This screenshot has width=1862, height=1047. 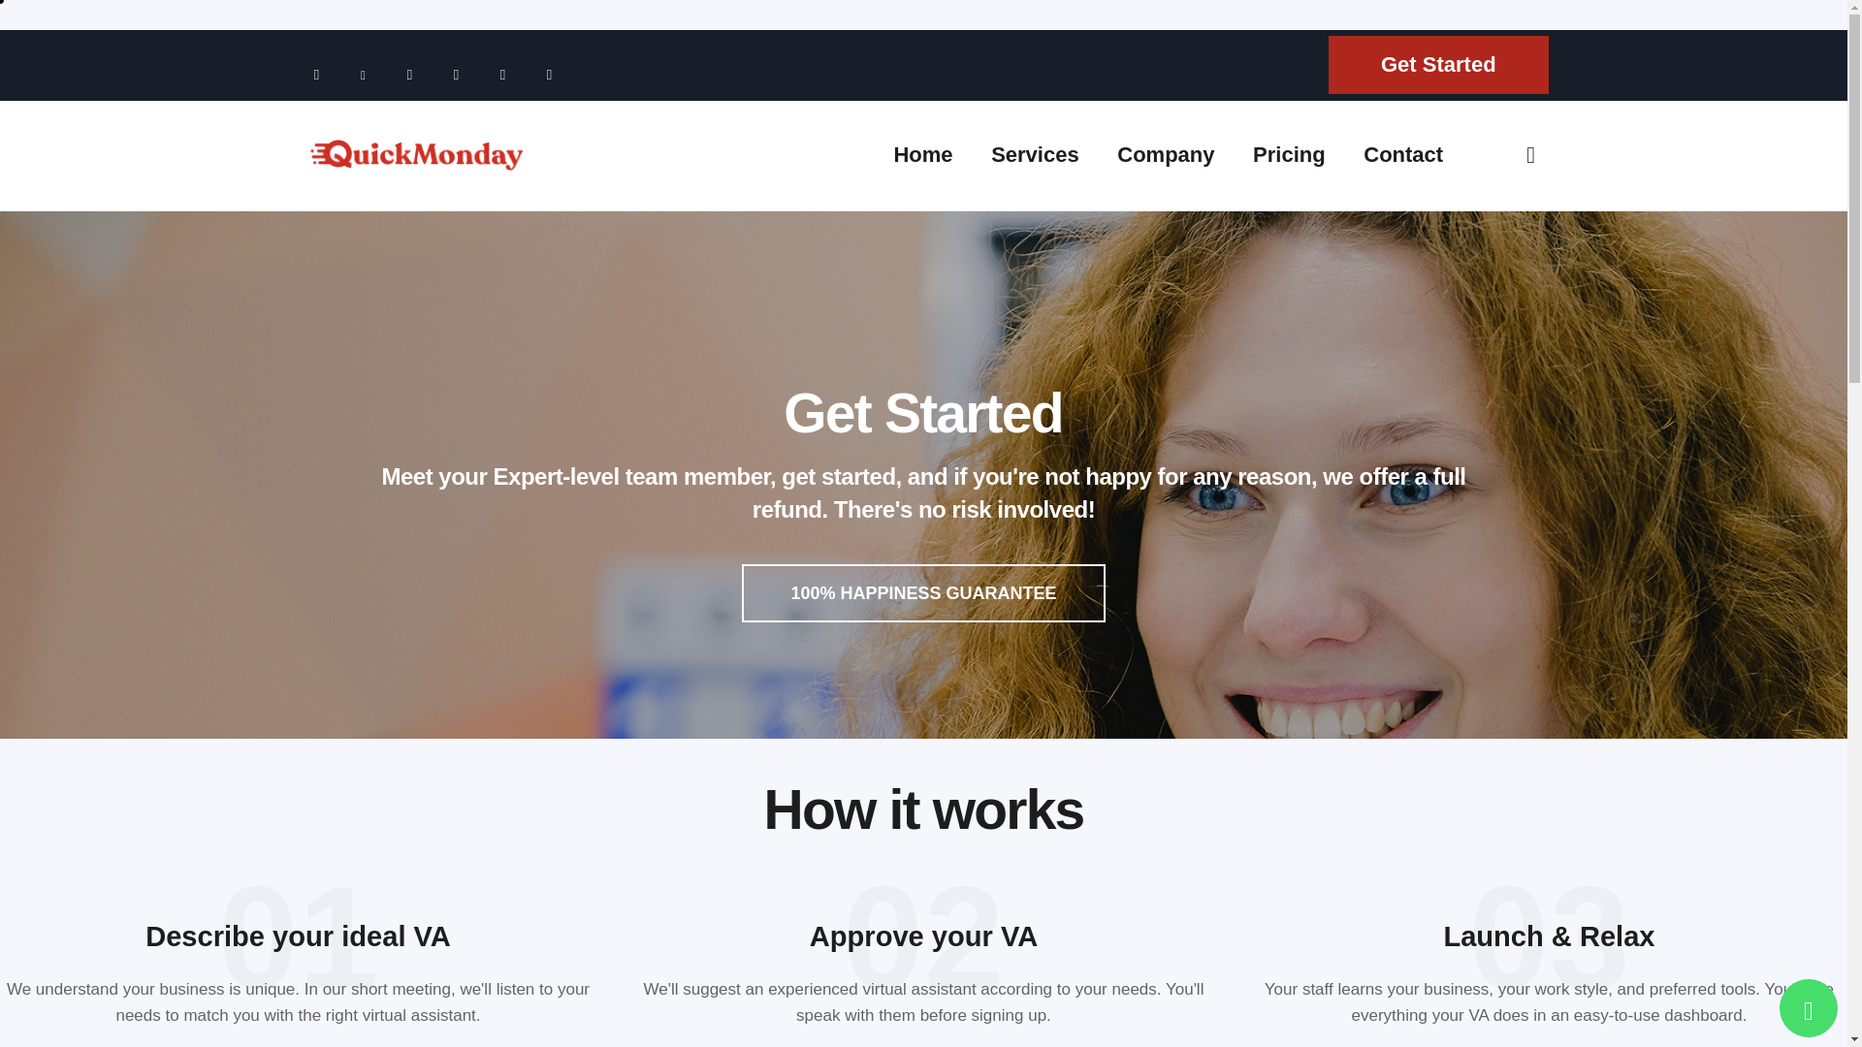 What do you see at coordinates (923, 155) in the screenshot?
I see `Home` at bounding box center [923, 155].